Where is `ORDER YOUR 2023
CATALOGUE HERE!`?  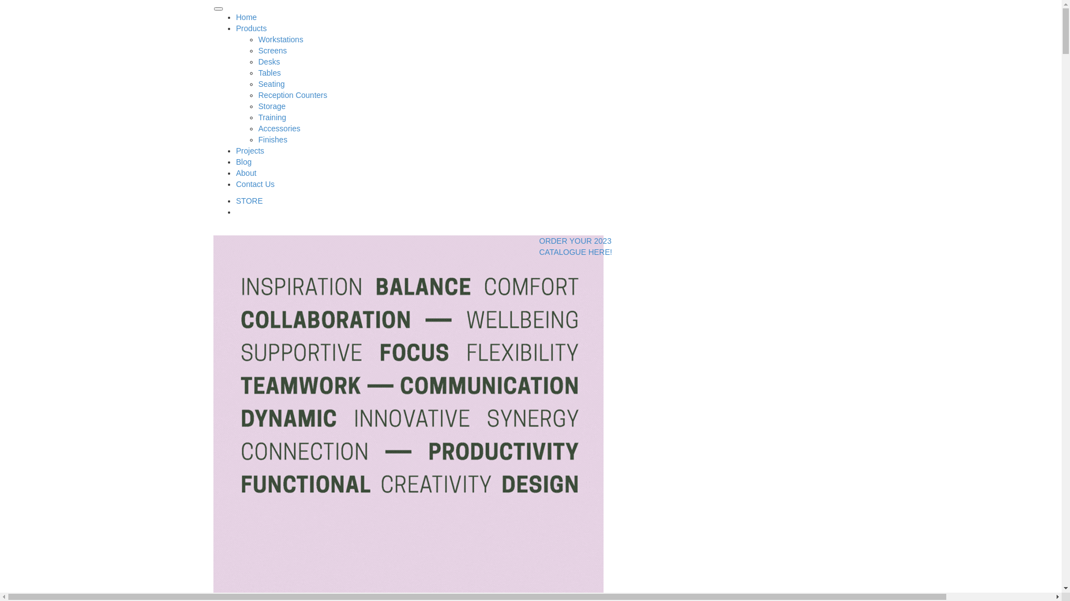
ORDER YOUR 2023
CATALOGUE HERE! is located at coordinates (576, 247).